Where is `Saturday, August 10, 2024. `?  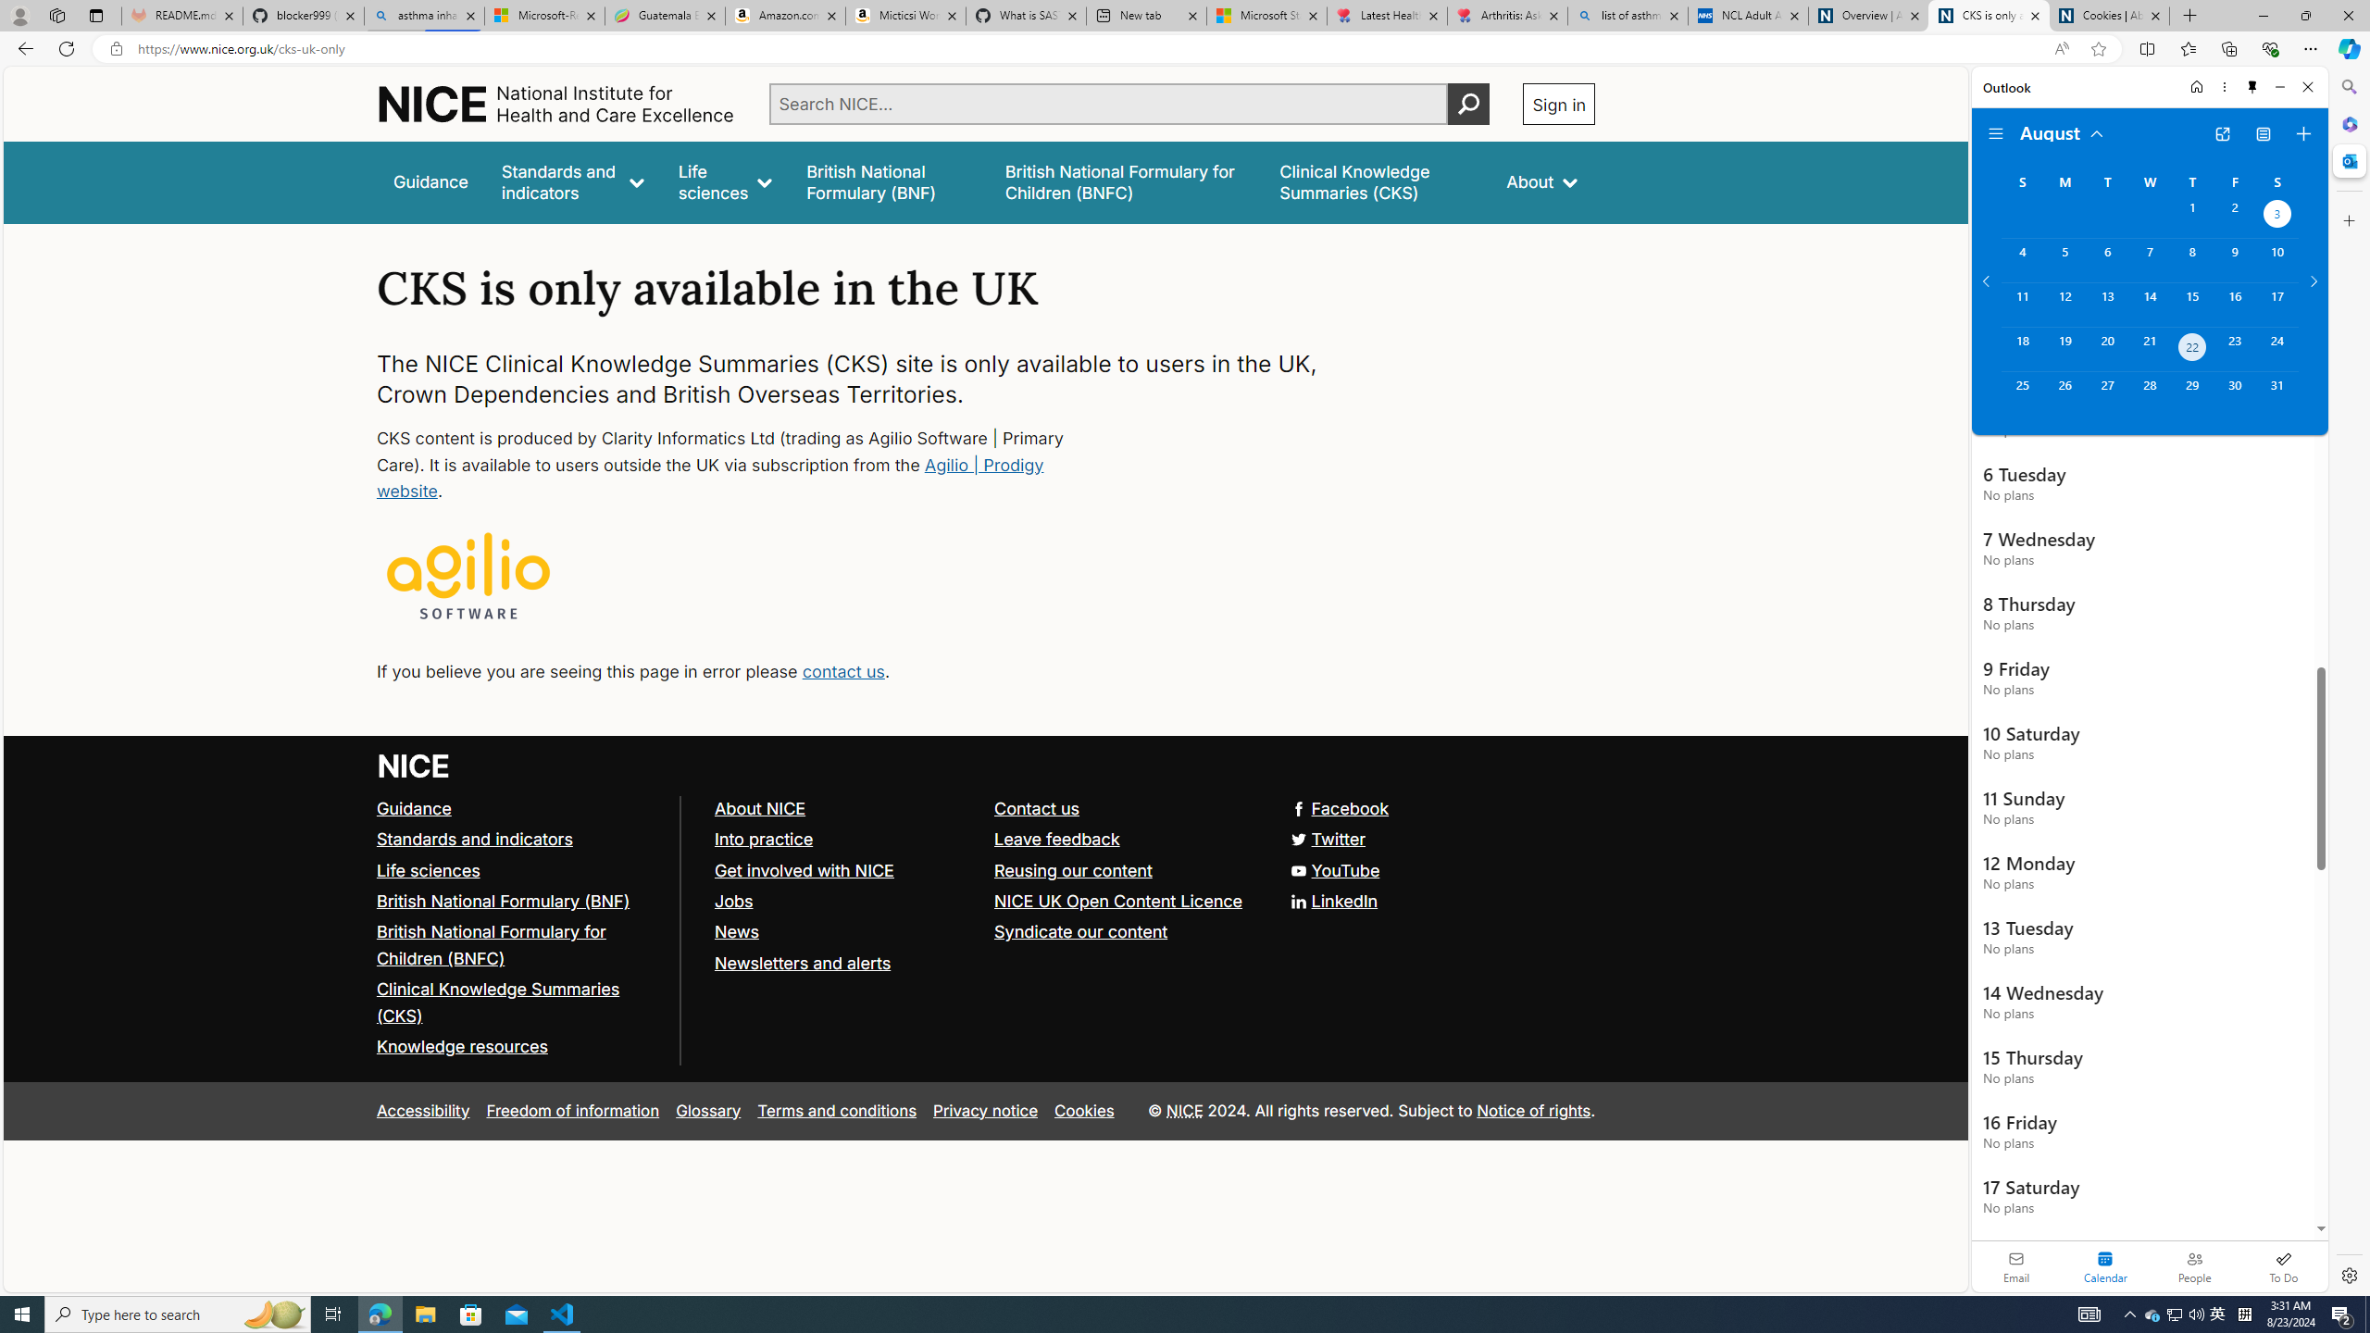
Saturday, August 10, 2024.  is located at coordinates (2277, 260).